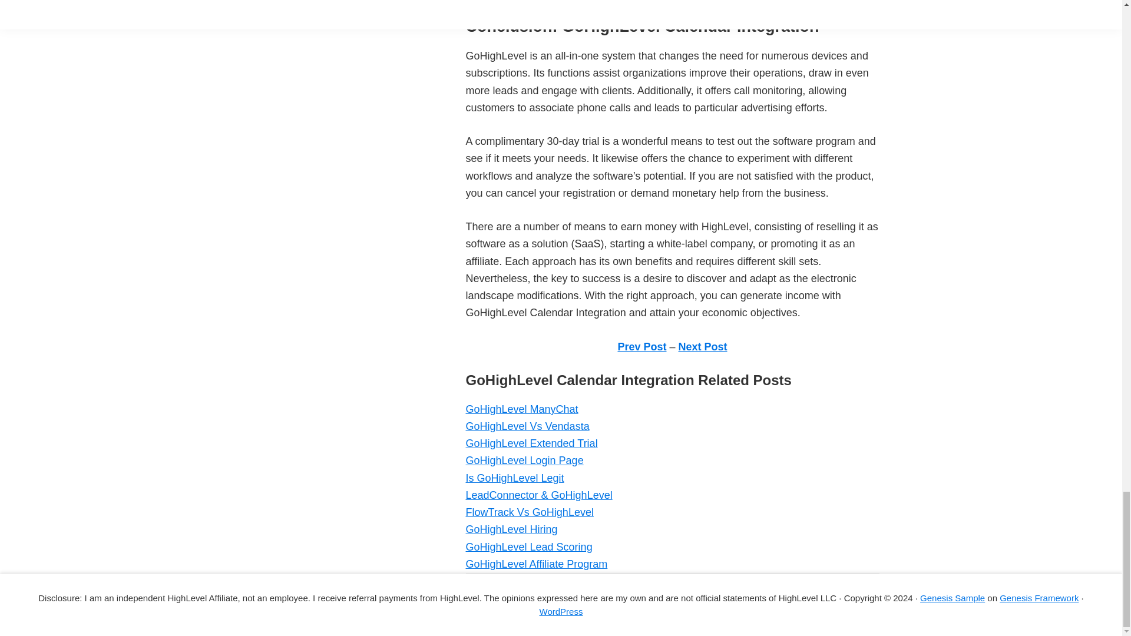 This screenshot has height=636, width=1131. What do you see at coordinates (521, 409) in the screenshot?
I see `GoHighLevel ManyChat` at bounding box center [521, 409].